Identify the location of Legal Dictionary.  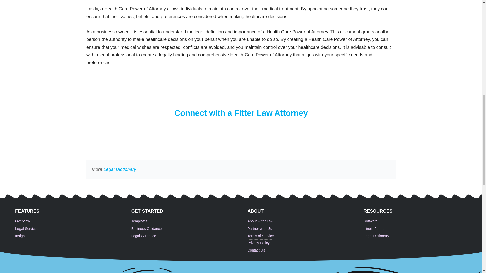
(422, 236).